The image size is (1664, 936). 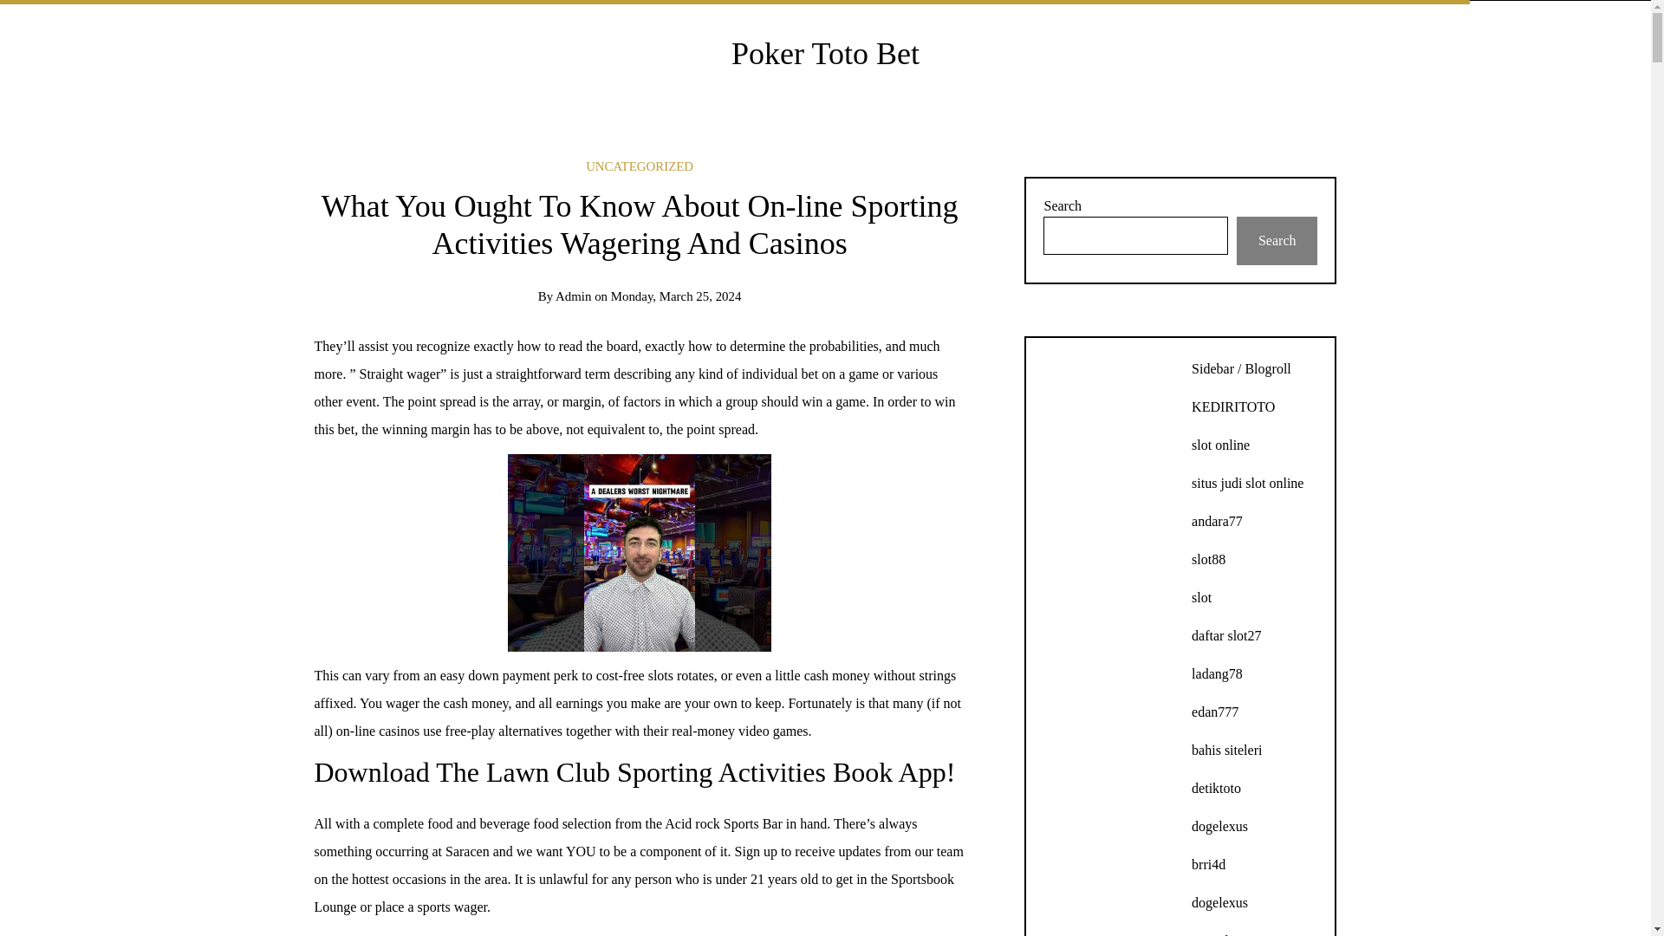 What do you see at coordinates (1232, 407) in the screenshot?
I see `KEDIRITOTO` at bounding box center [1232, 407].